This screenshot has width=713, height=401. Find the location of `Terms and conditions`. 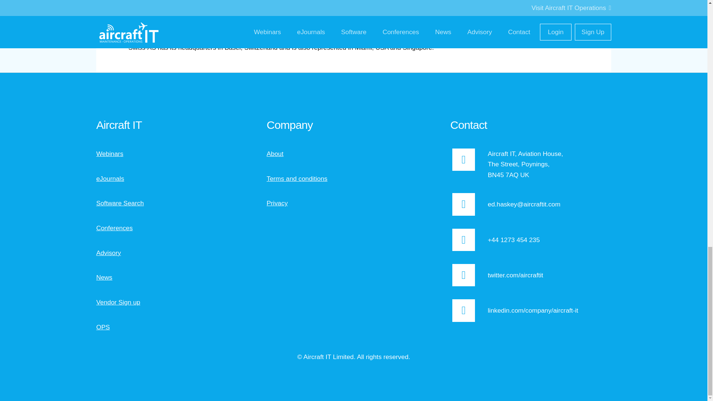

Terms and conditions is located at coordinates (297, 178).